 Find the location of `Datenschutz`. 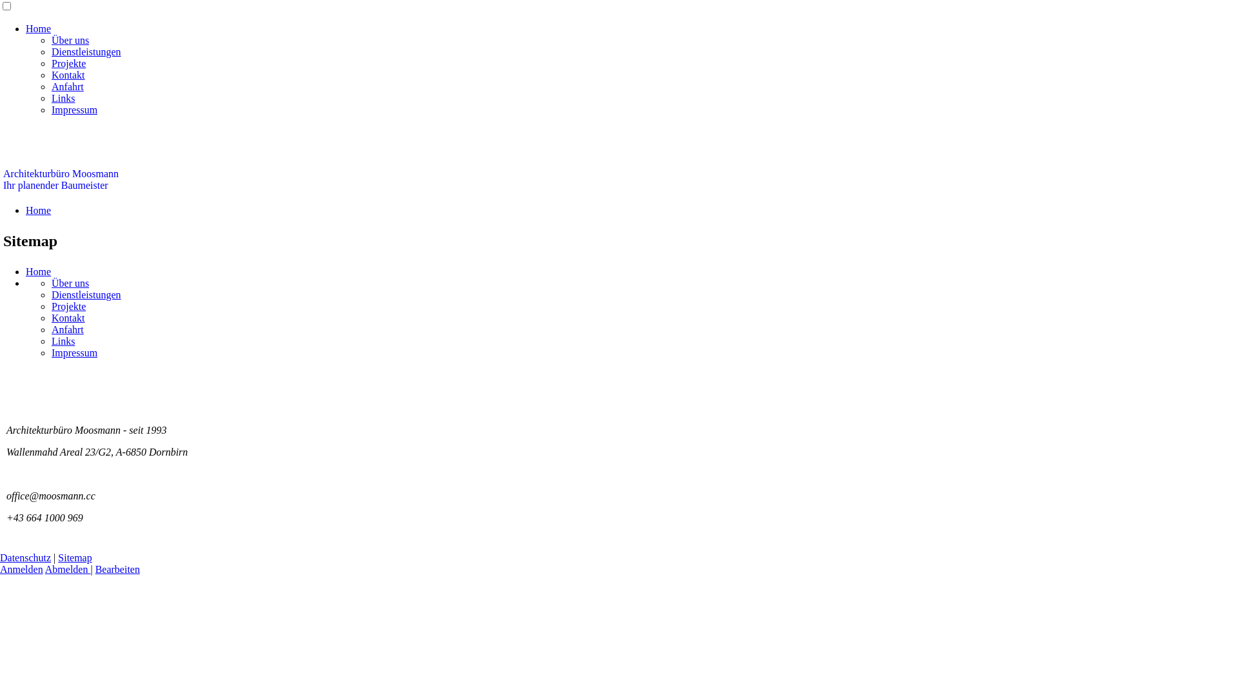

Datenschutz is located at coordinates (26, 558).